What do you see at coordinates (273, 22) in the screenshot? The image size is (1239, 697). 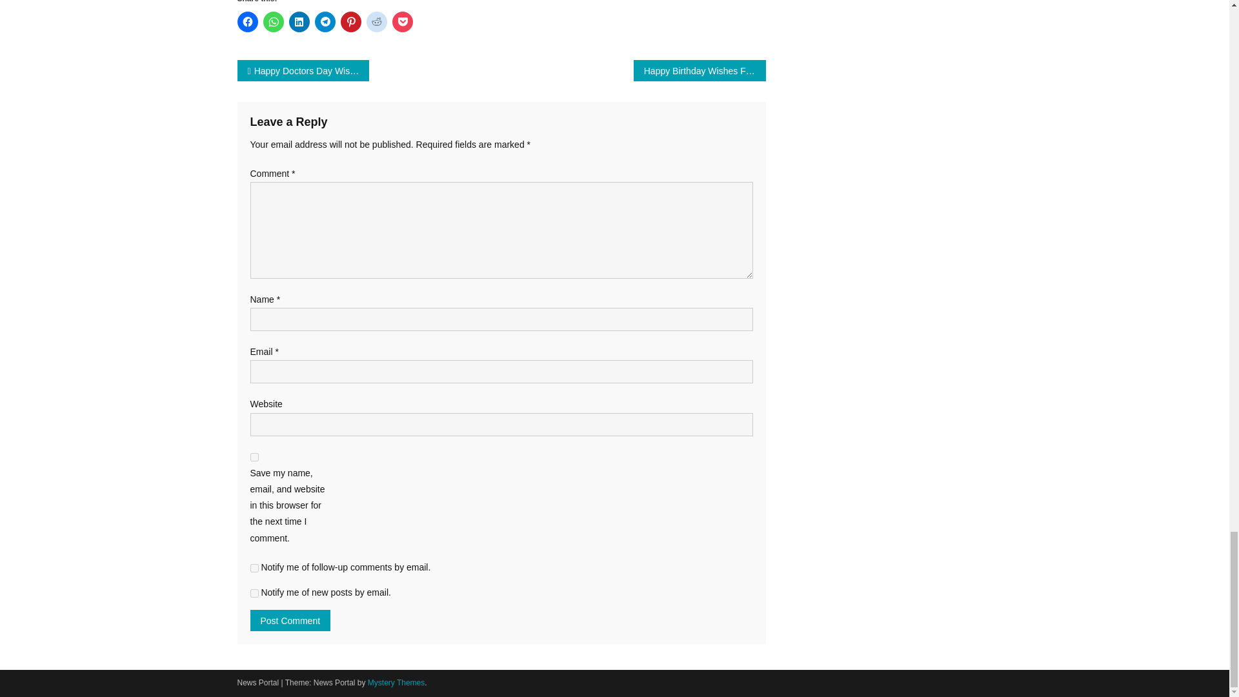 I see `Click to share on WhatsApp` at bounding box center [273, 22].